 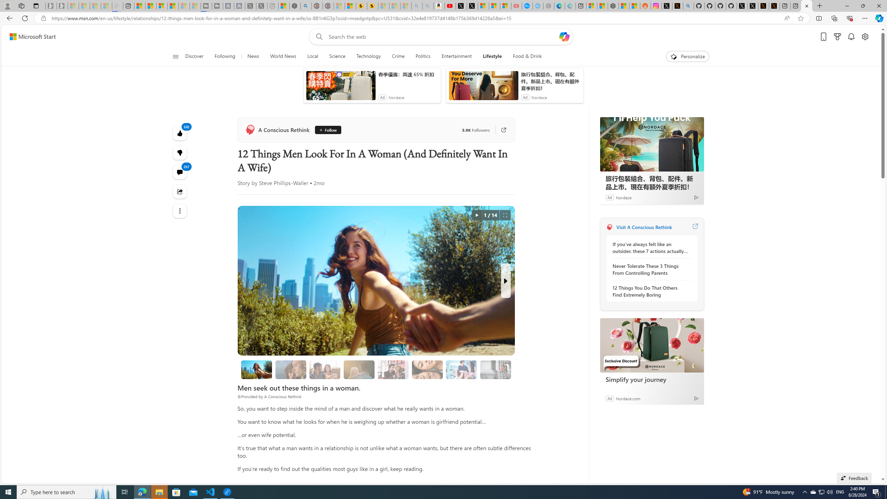 What do you see at coordinates (297, 200) in the screenshot?
I see `AutomationID: tab-25` at bounding box center [297, 200].